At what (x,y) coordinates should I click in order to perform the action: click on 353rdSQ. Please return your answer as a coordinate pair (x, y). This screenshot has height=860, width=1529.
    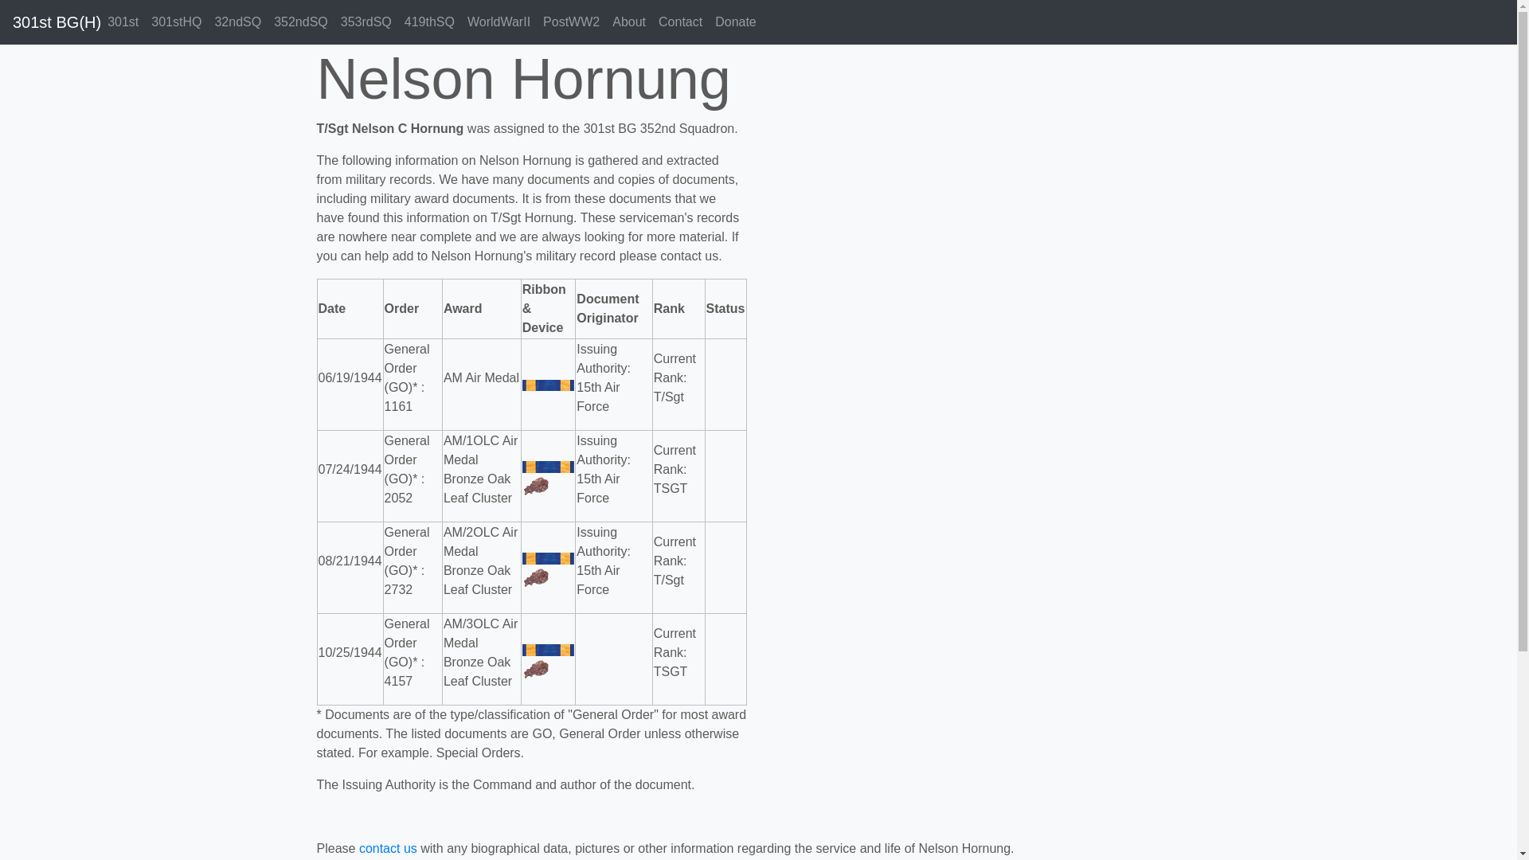
    Looking at the image, I should click on (366, 22).